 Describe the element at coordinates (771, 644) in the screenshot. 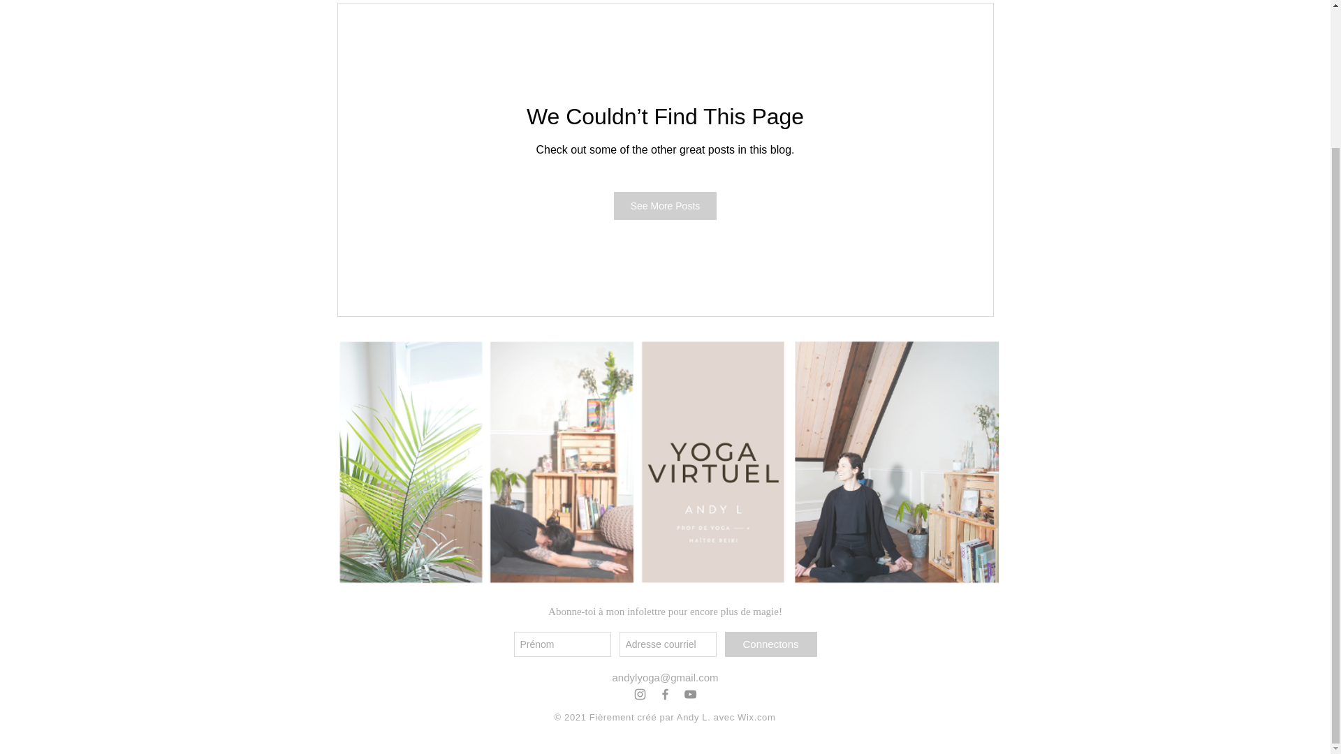

I see `Connectons` at that location.